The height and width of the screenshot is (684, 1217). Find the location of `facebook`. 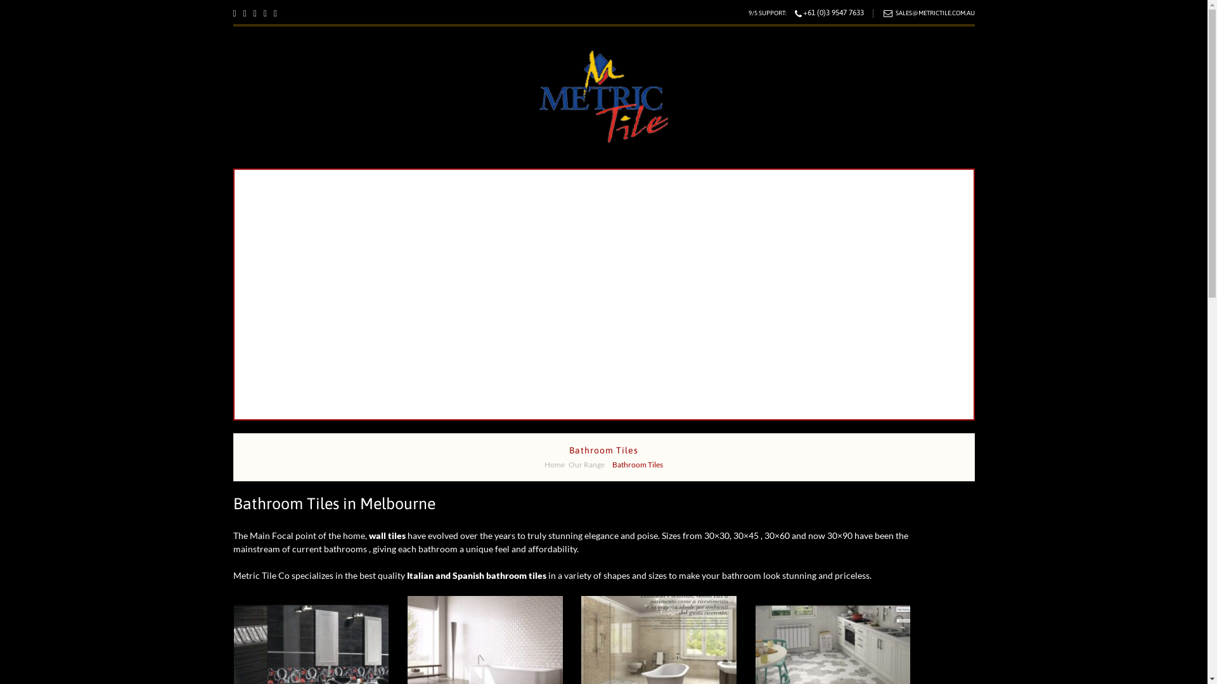

facebook is located at coordinates (255, 14).